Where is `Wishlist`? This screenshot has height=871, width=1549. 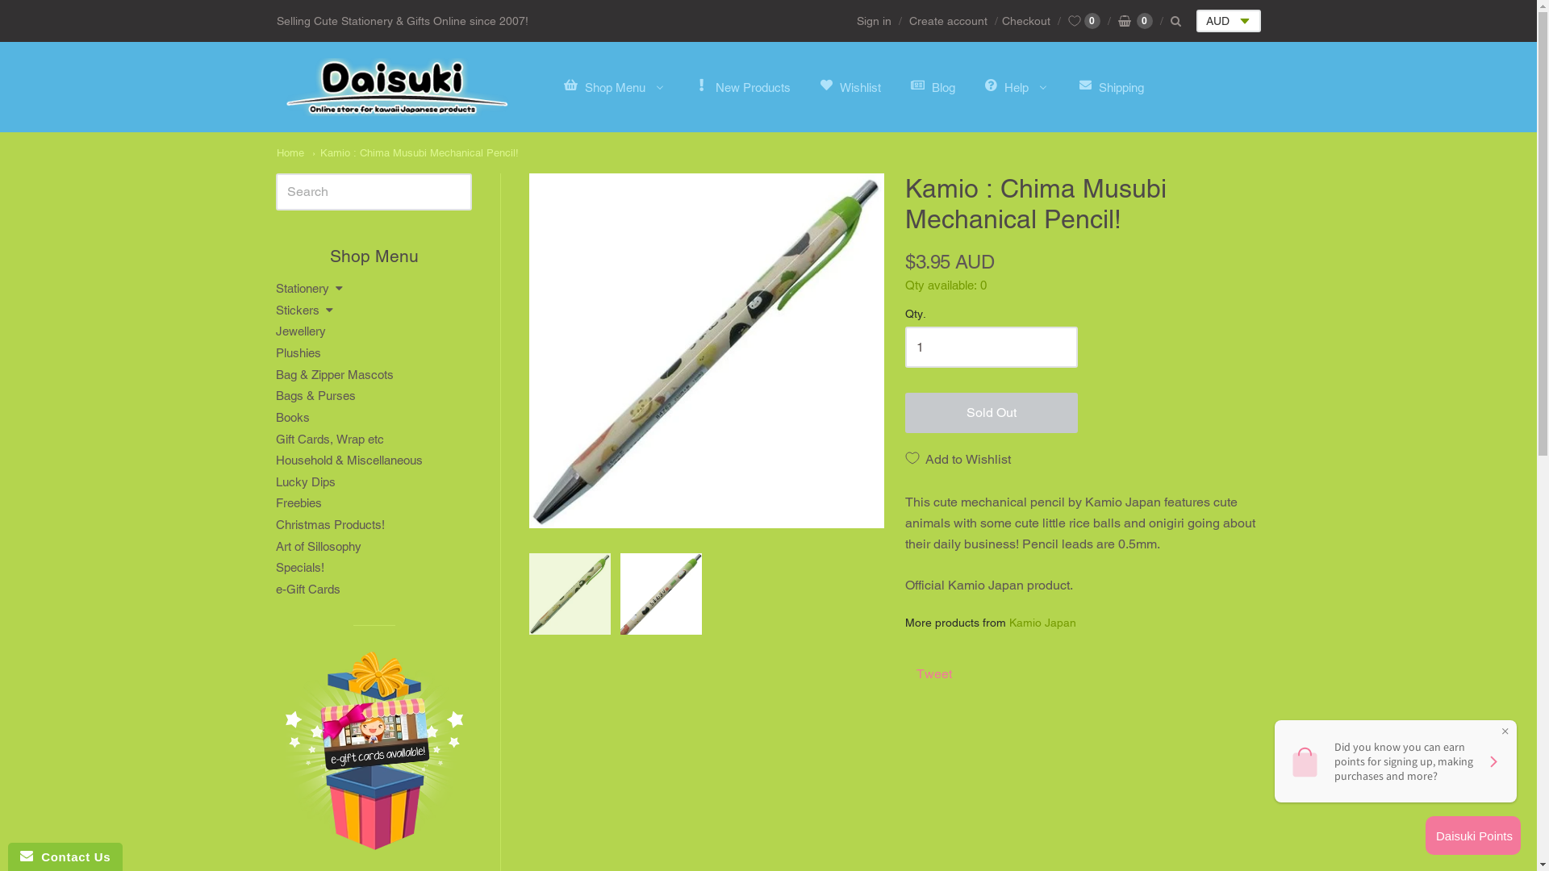
Wishlist is located at coordinates (847, 87).